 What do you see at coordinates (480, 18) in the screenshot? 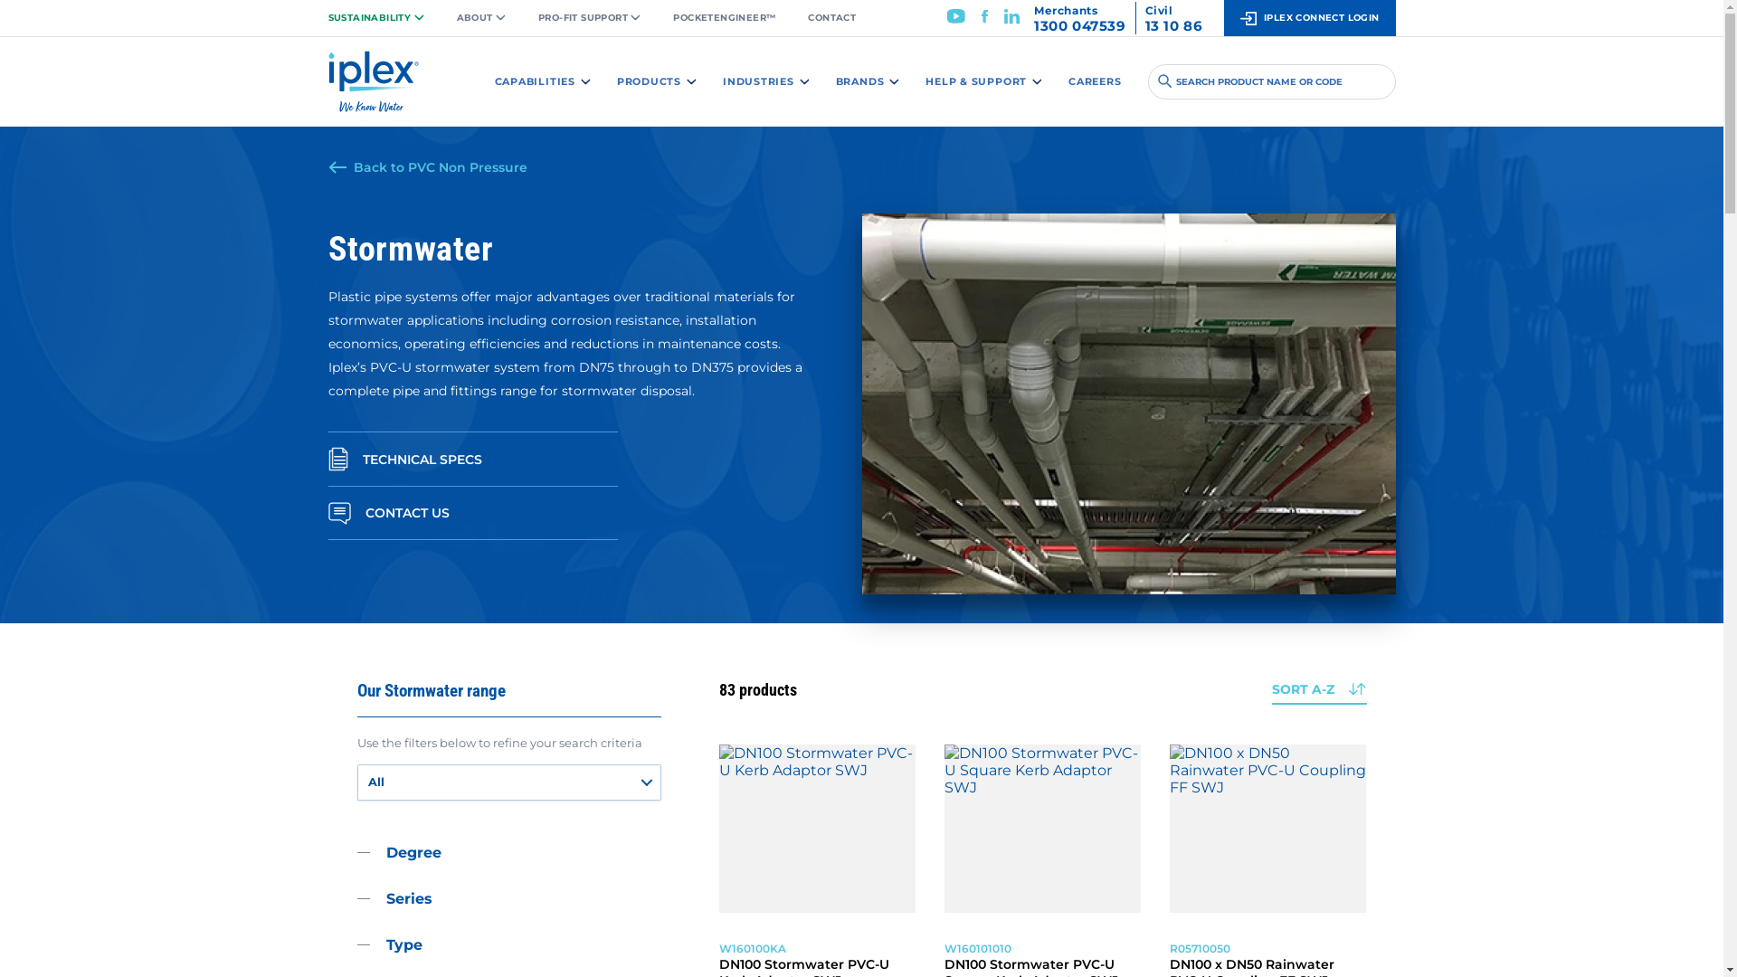
I see `ABOUT` at bounding box center [480, 18].